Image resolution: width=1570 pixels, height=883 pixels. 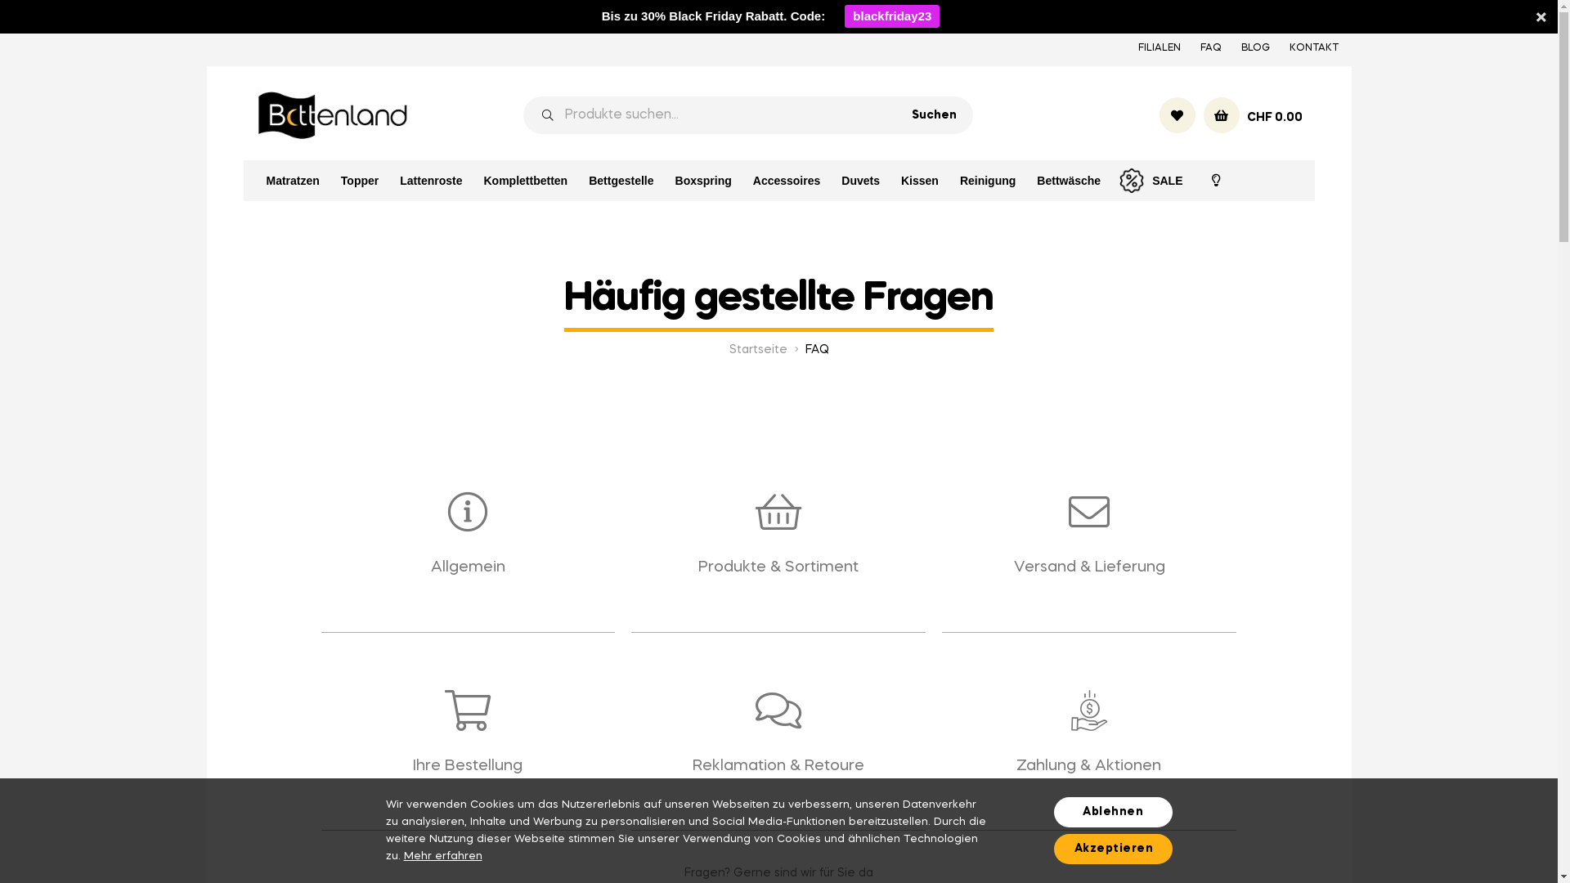 What do you see at coordinates (759, 350) in the screenshot?
I see `Startseite` at bounding box center [759, 350].